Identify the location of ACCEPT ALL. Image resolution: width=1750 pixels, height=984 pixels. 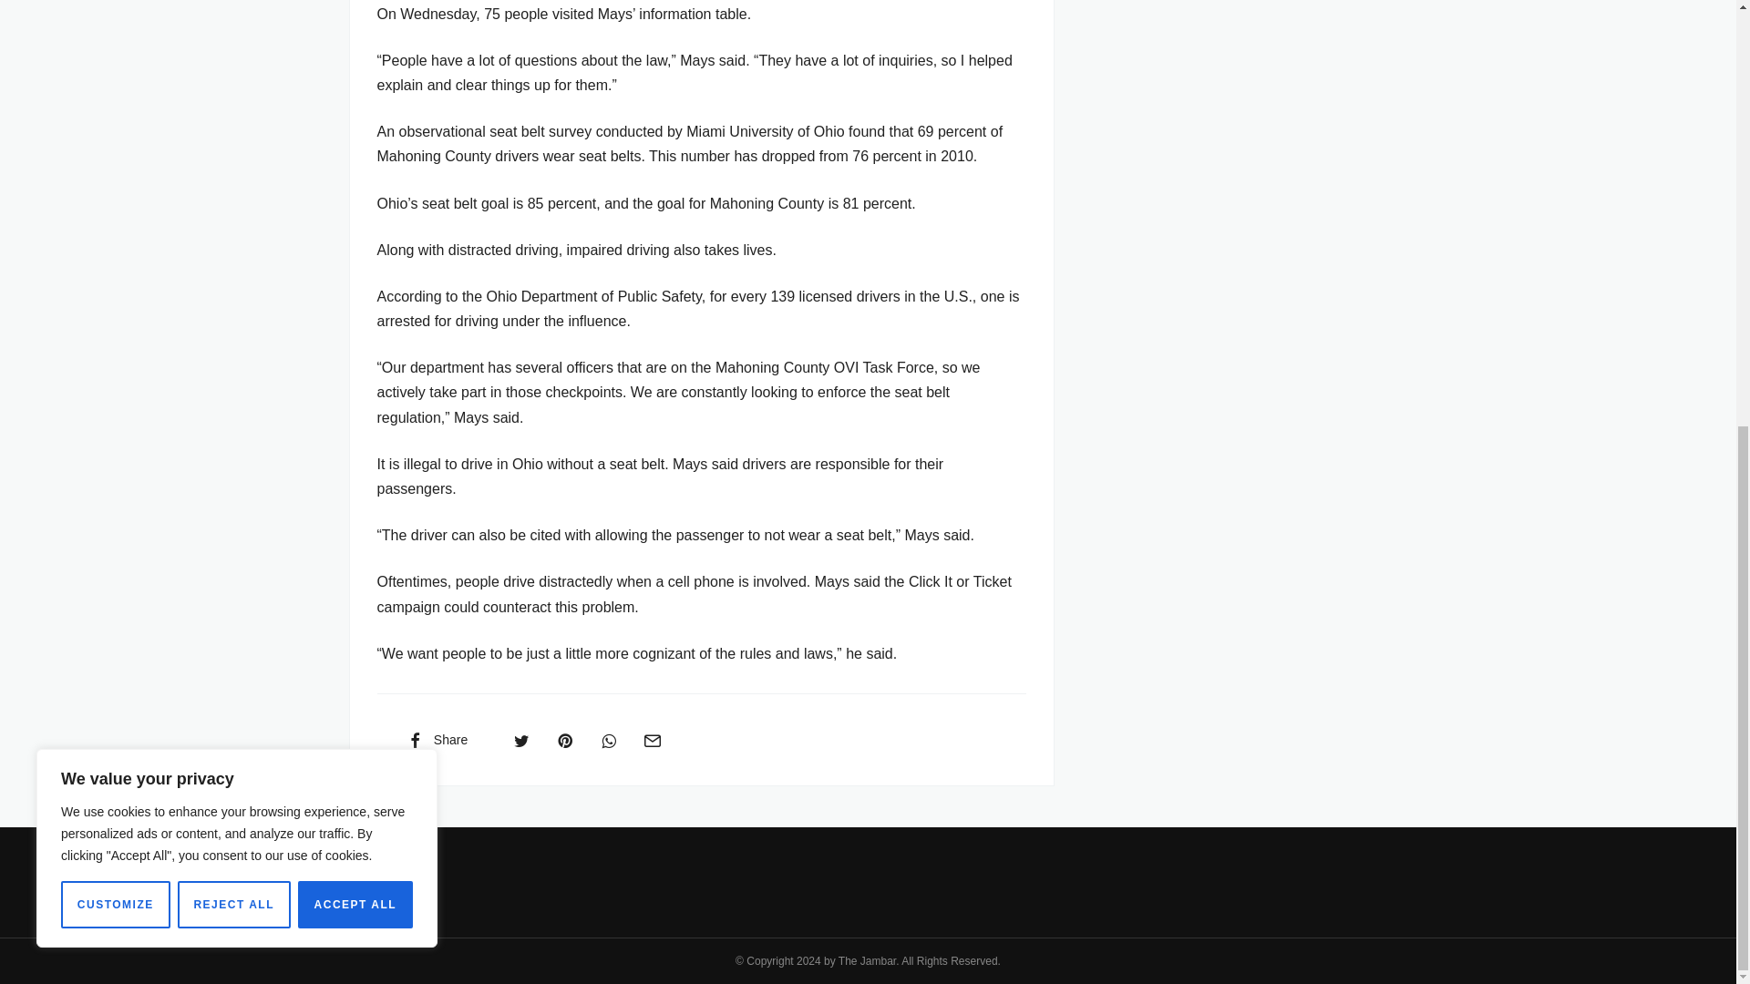
(355, 157).